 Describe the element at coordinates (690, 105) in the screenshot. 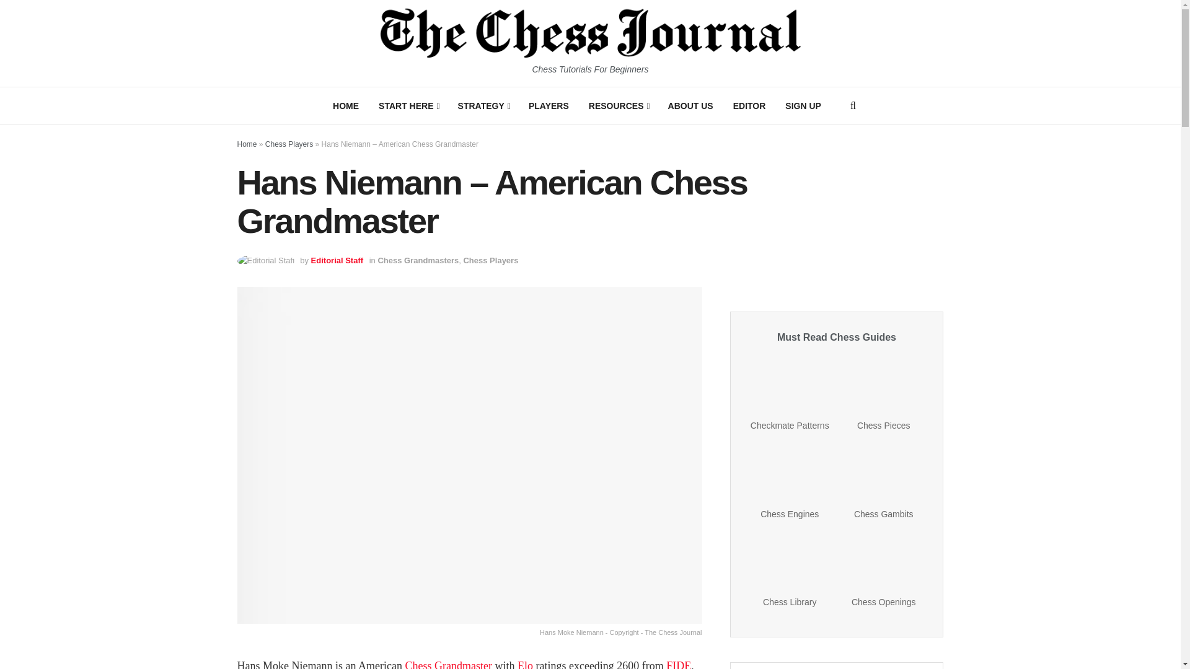

I see `ABOUT US` at that location.